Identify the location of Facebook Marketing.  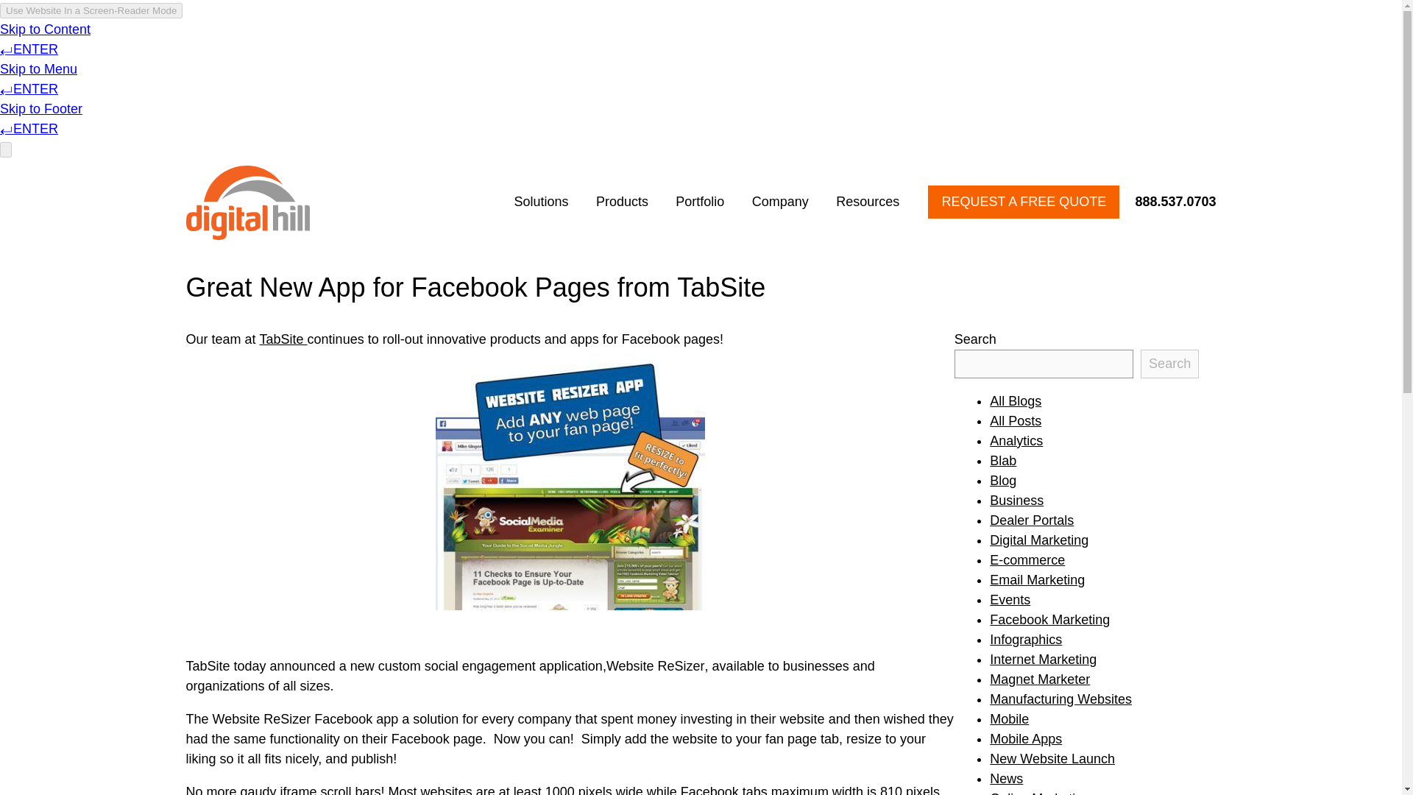
(1049, 620).